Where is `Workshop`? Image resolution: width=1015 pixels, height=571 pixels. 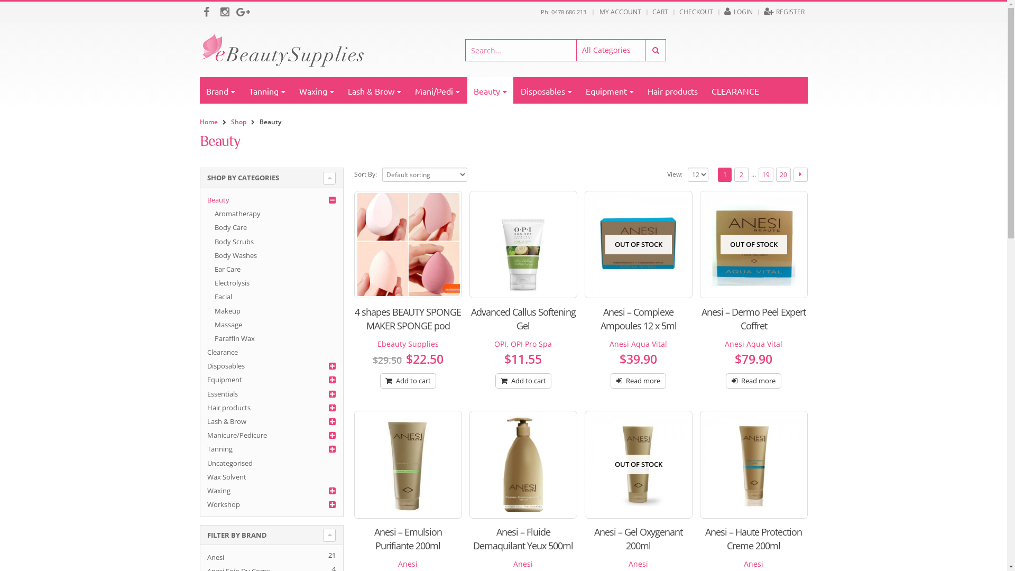
Workshop is located at coordinates (224, 504).